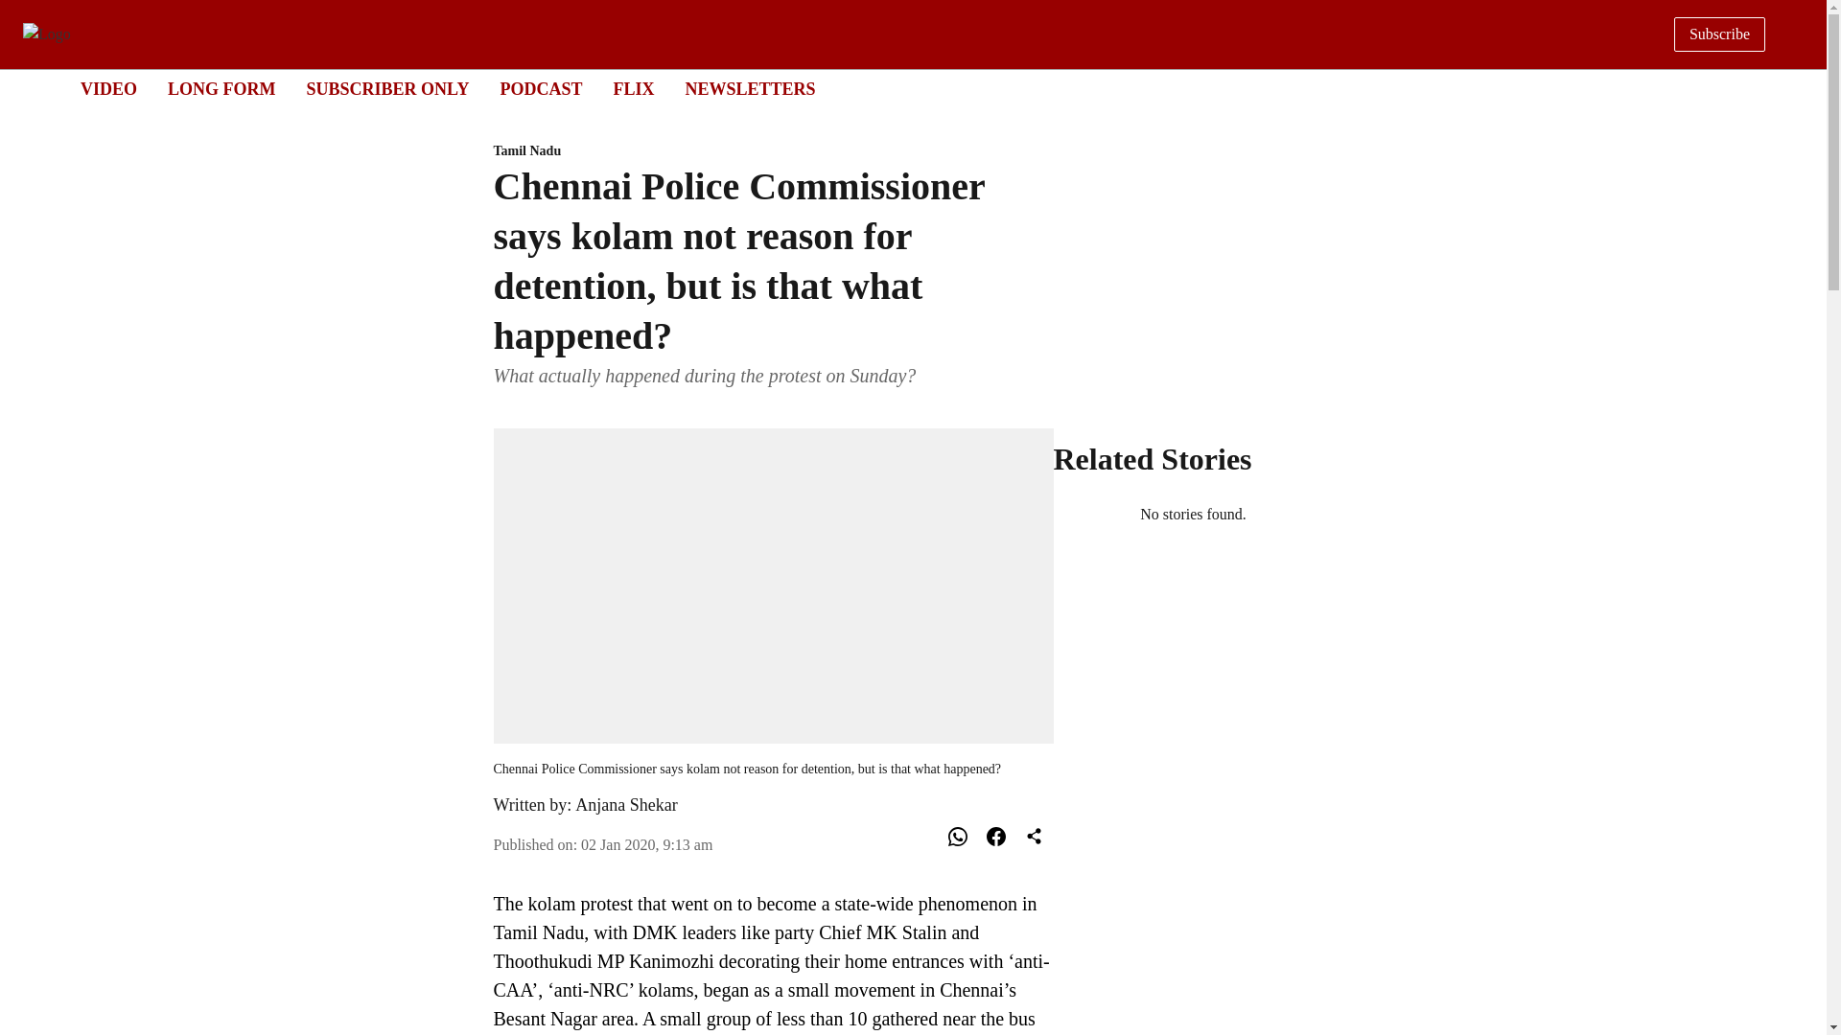 This screenshot has width=1841, height=1035. I want to click on NEWSLETTERS, so click(108, 88).